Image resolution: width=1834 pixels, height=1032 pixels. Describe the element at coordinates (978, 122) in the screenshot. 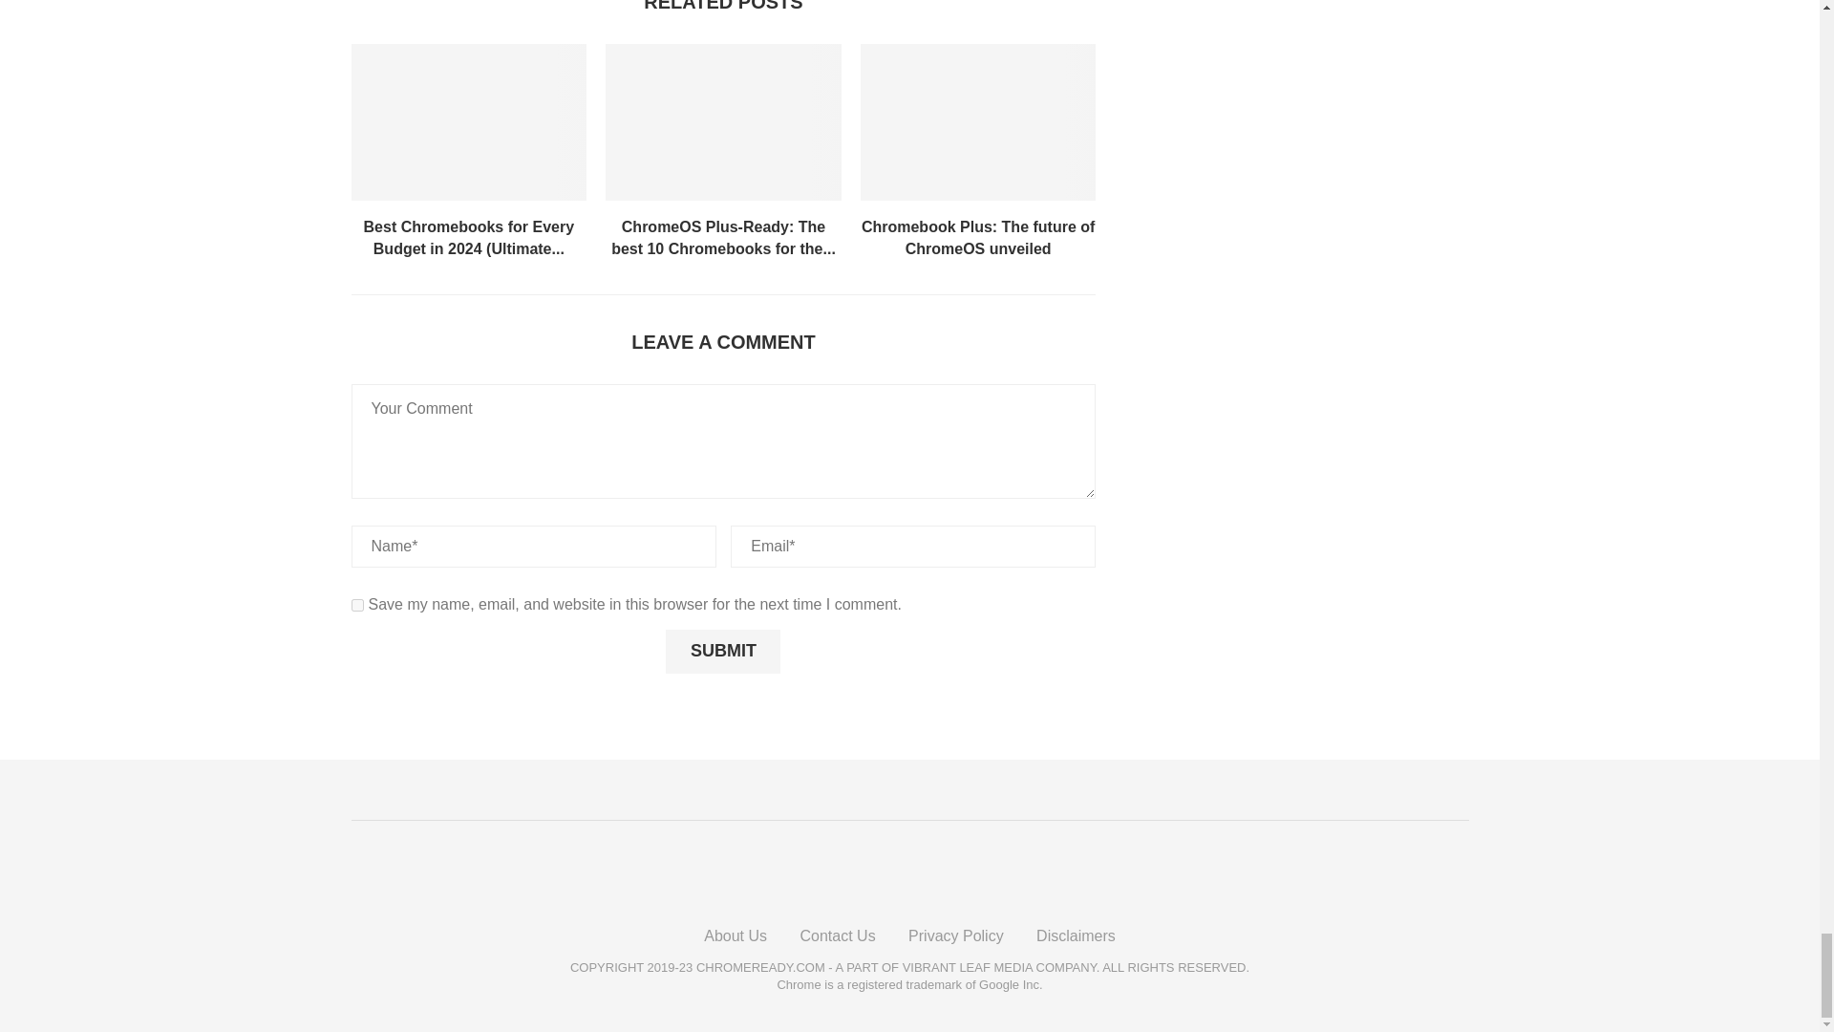

I see `Chromebook Plus: The future of ChromeOS unveiled` at that location.